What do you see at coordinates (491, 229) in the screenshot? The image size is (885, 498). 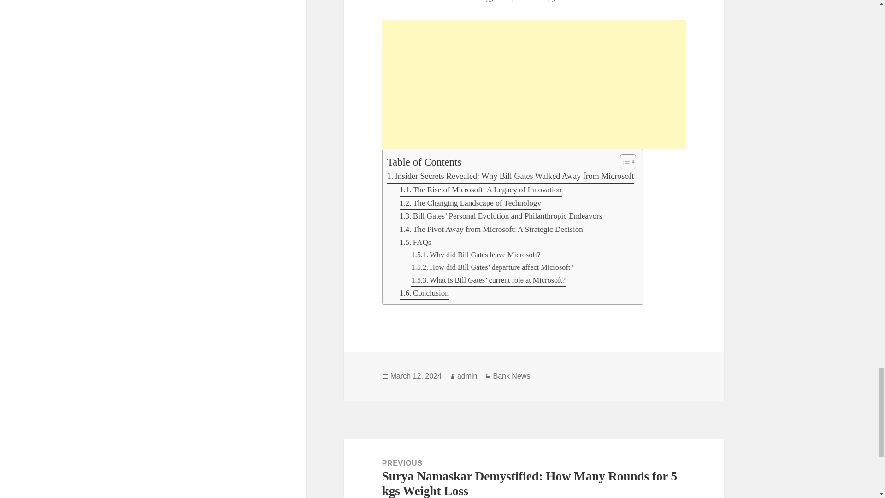 I see `The Pivot Away from Microsoft: A Strategic Decision` at bounding box center [491, 229].